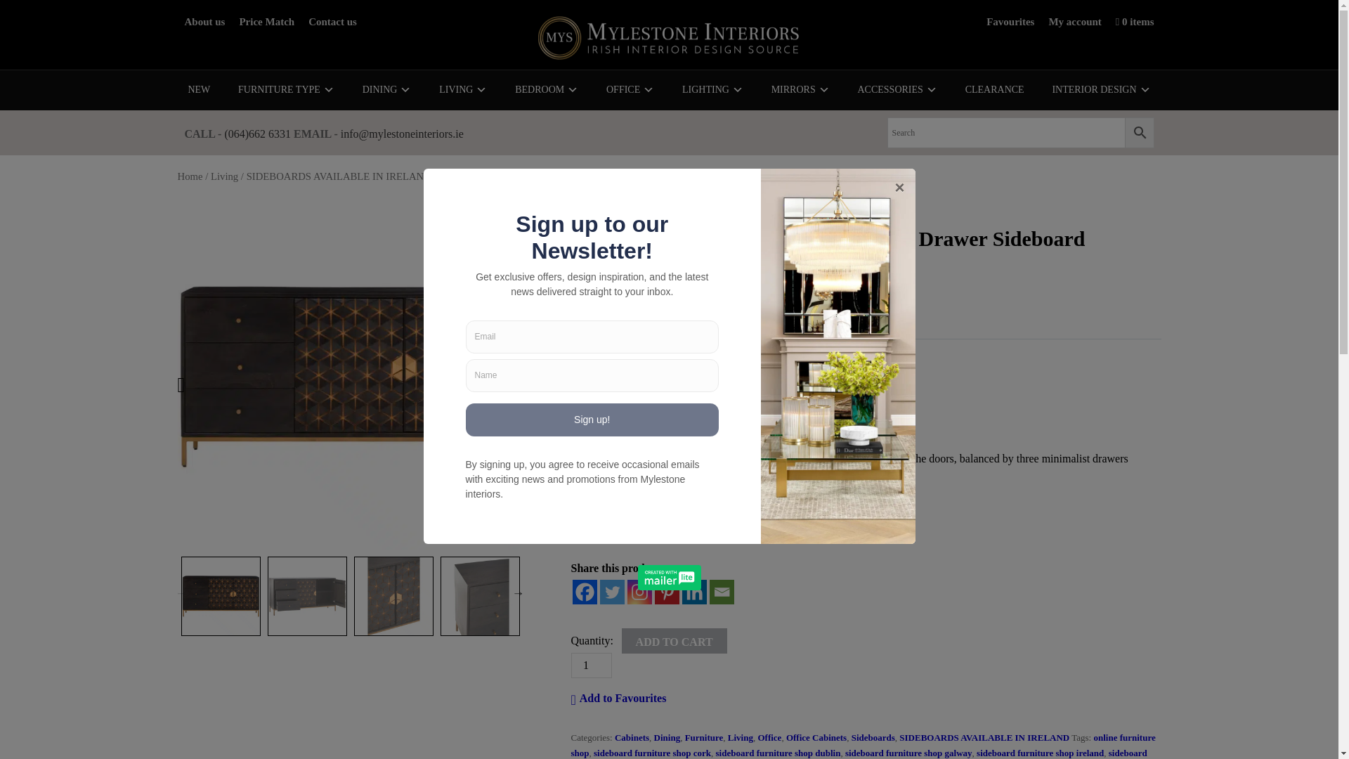  Describe the element at coordinates (590, 665) in the screenshot. I see `1` at that location.